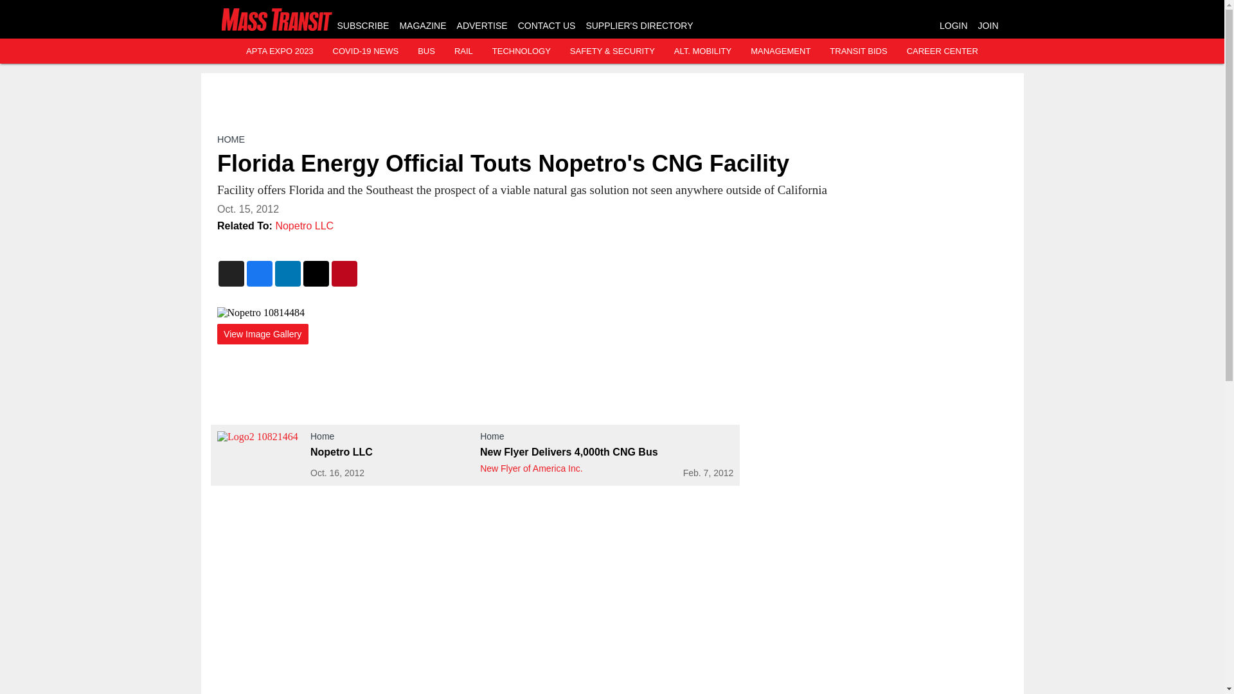 Image resolution: width=1234 pixels, height=694 pixels. I want to click on MANAGEMENT, so click(780, 51).